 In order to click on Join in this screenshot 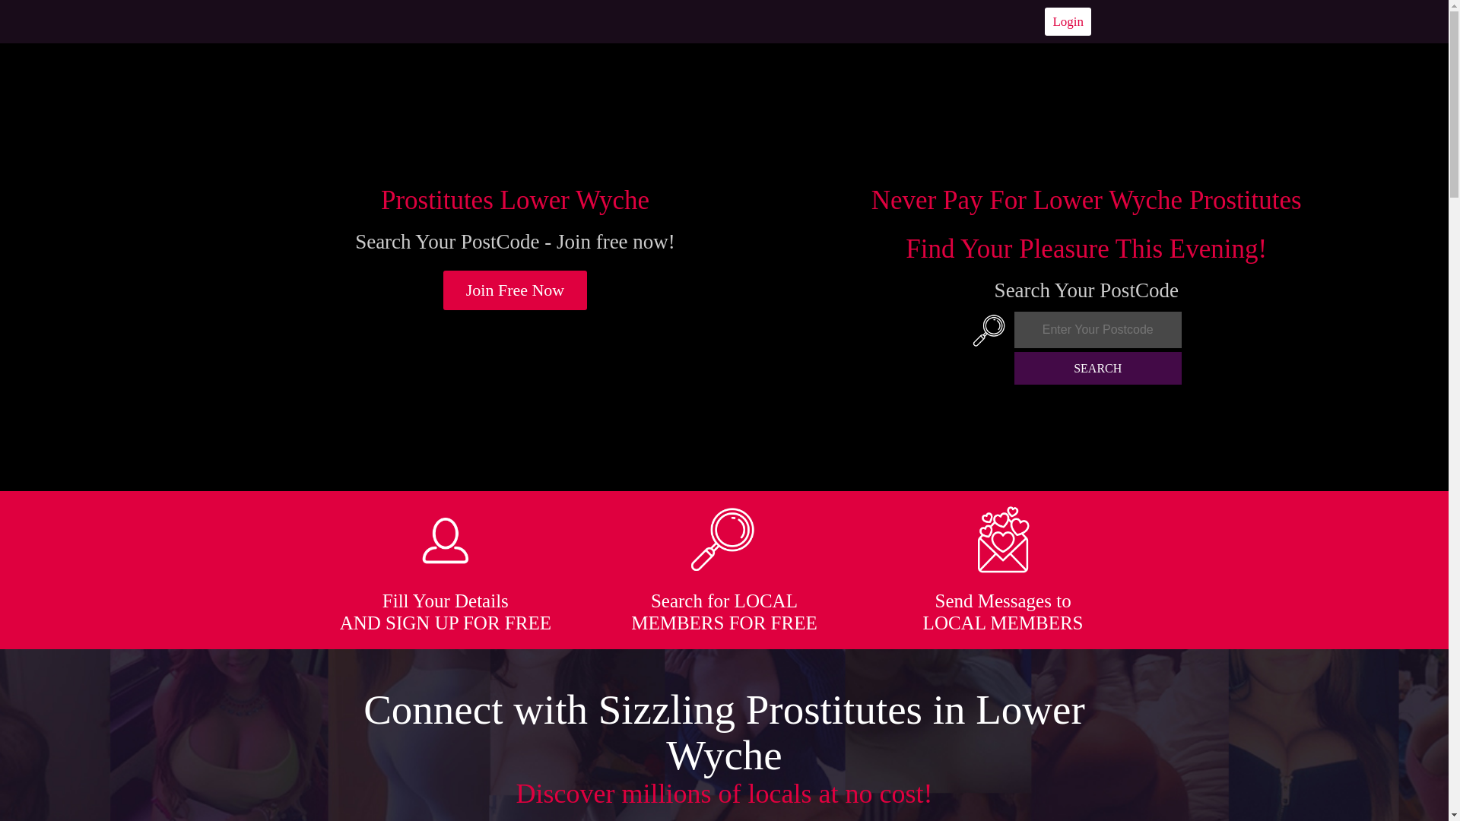, I will do `click(516, 290)`.